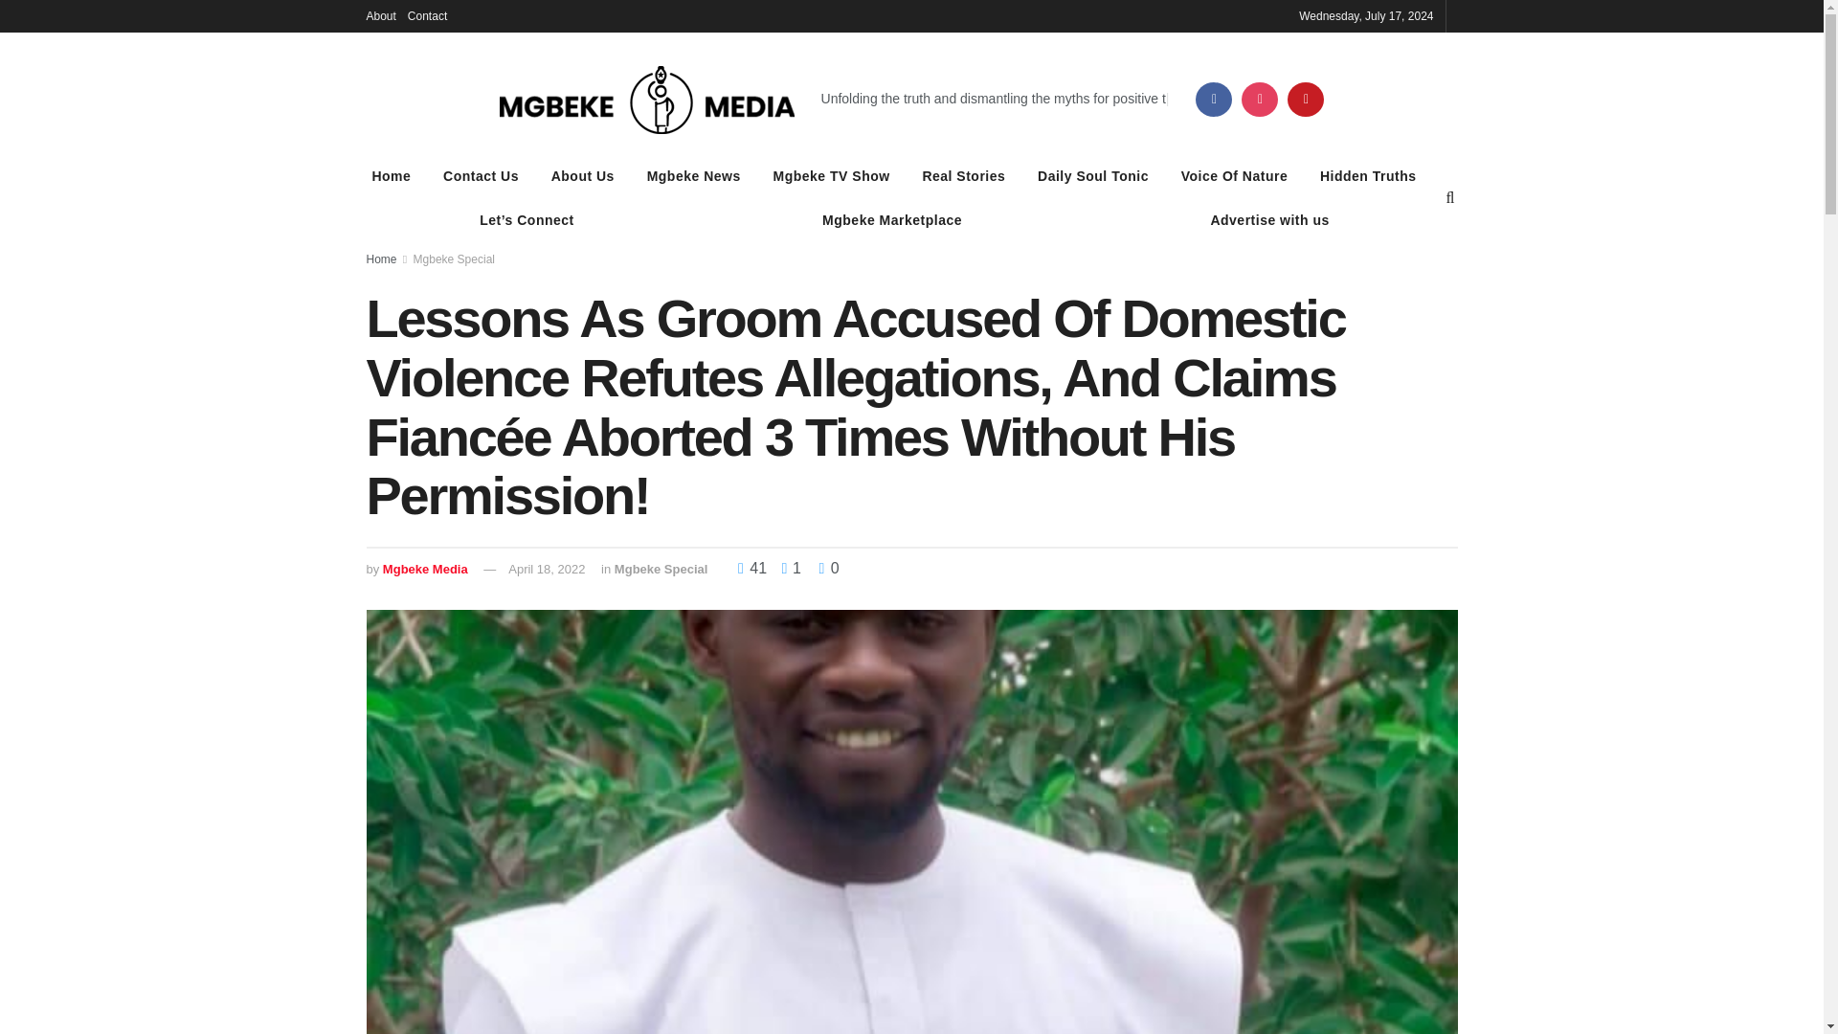 The width and height of the screenshot is (1838, 1034). Describe the element at coordinates (481, 175) in the screenshot. I see `Contact Us` at that location.